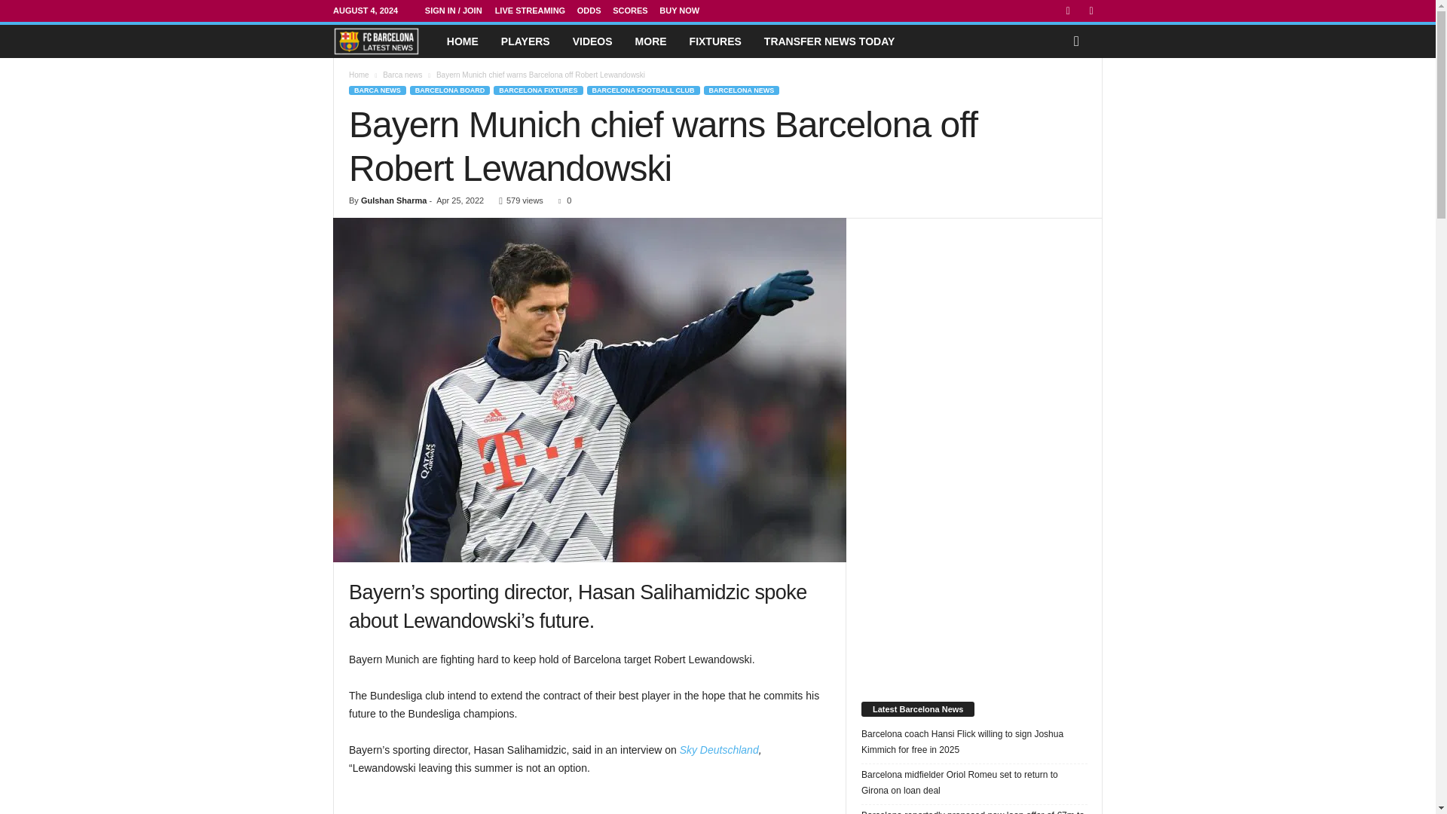  Describe the element at coordinates (679, 11) in the screenshot. I see `BUY NOW` at that location.